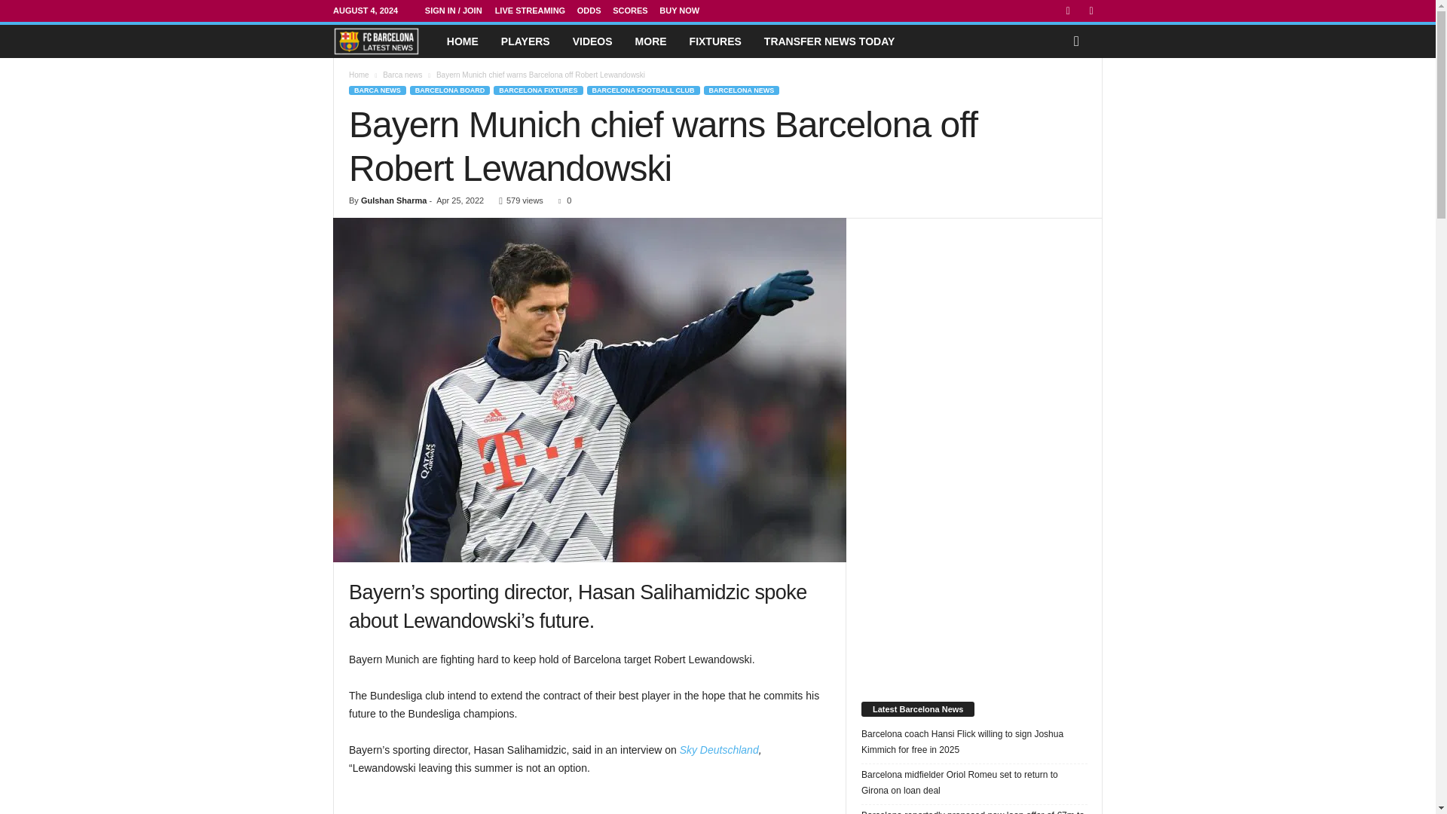  Describe the element at coordinates (679, 11) in the screenshot. I see `BUY NOW` at that location.